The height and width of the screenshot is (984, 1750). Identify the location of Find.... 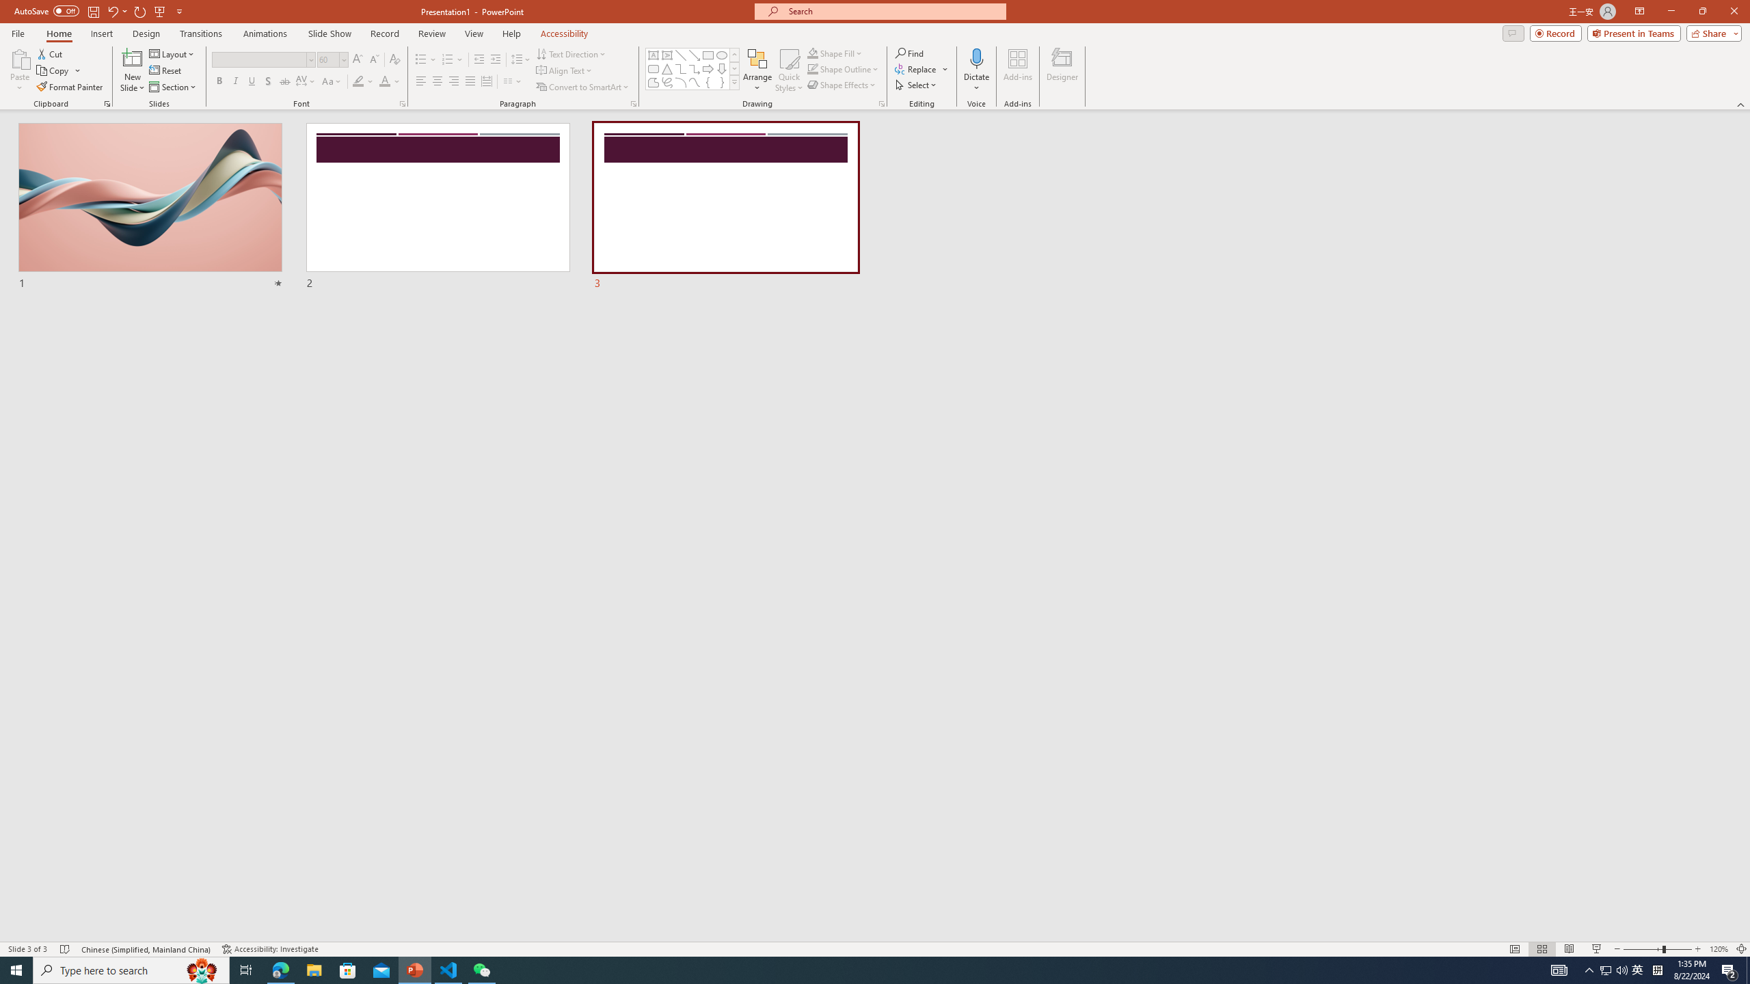
(909, 53).